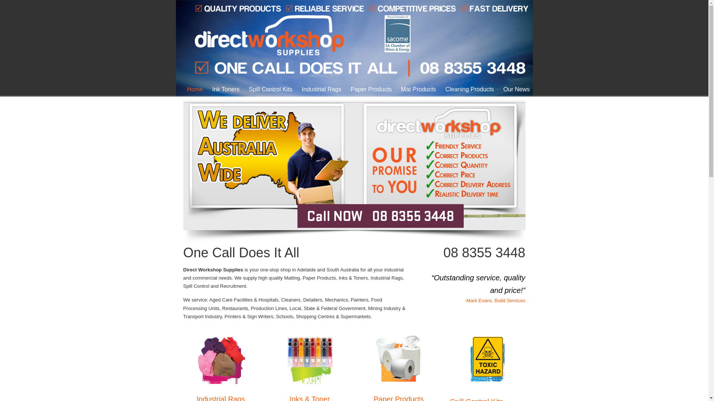 The image size is (714, 401). I want to click on Cleaning Products, so click(468, 89).